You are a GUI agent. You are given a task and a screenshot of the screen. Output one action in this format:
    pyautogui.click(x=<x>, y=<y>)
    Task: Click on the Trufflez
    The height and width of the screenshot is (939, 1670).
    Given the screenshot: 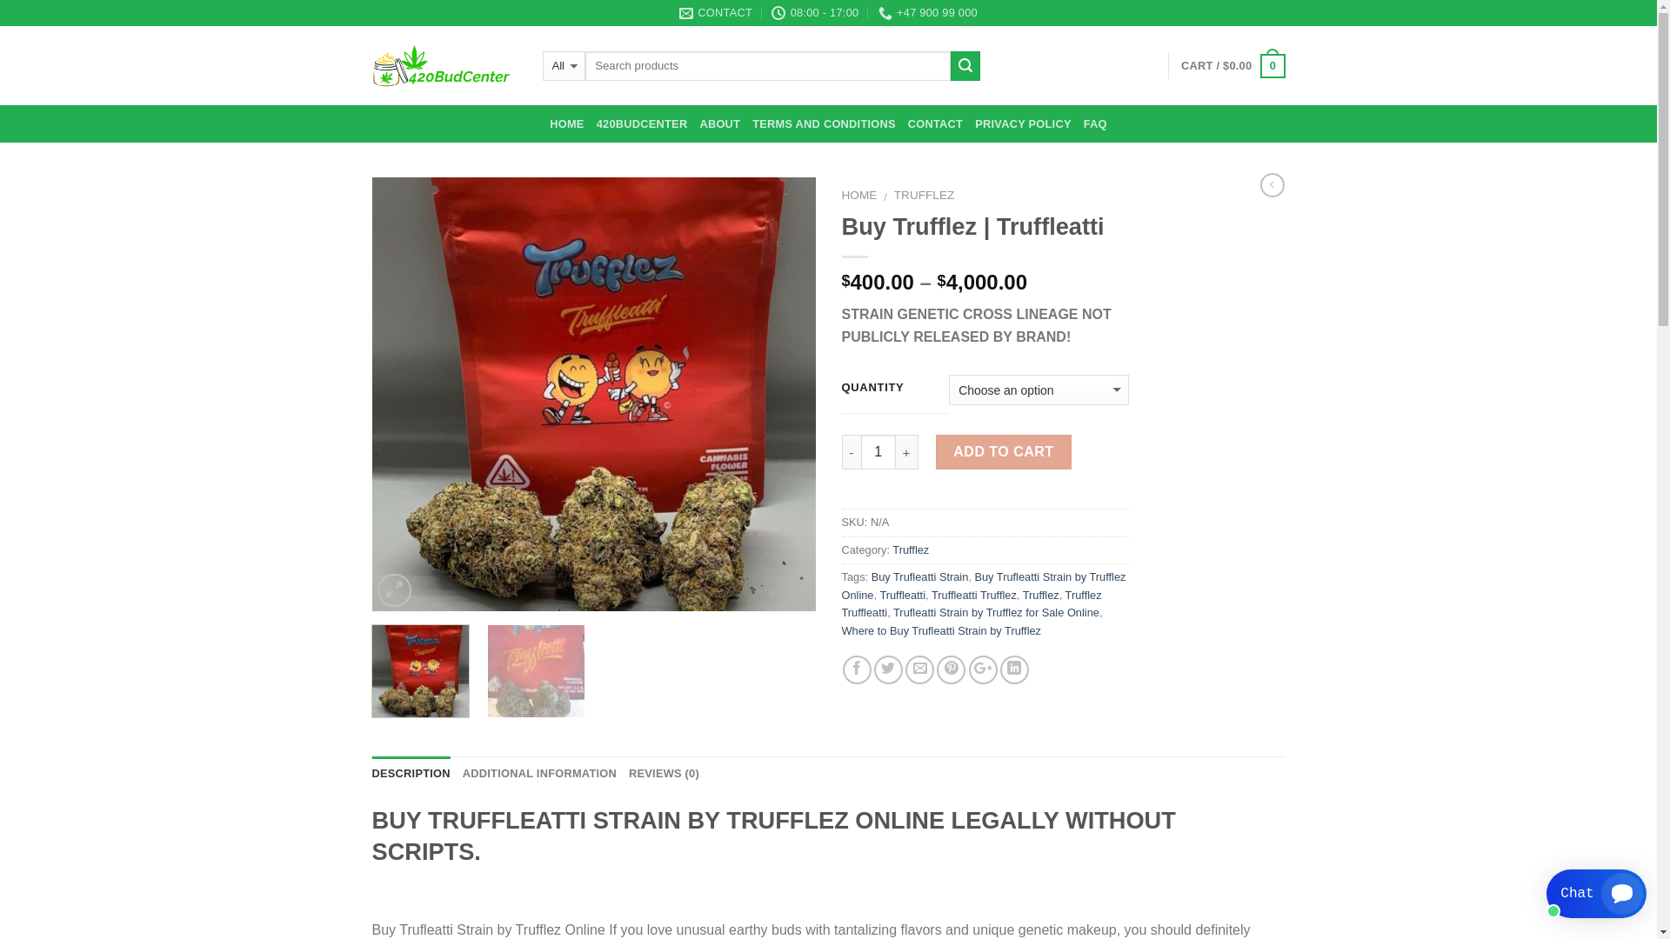 What is the action you would take?
    pyautogui.click(x=1041, y=595)
    